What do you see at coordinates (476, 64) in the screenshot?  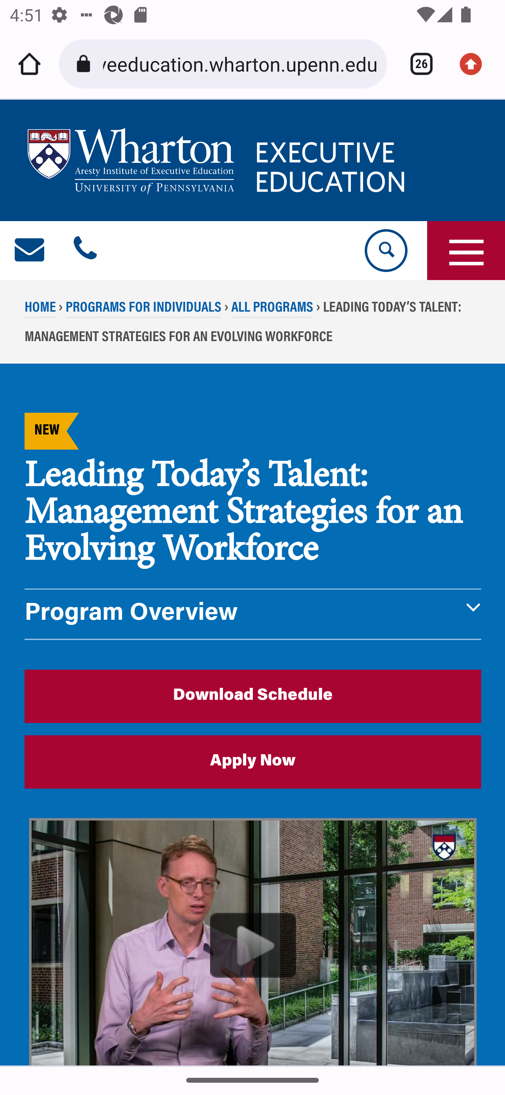 I see `Update available. More options` at bounding box center [476, 64].